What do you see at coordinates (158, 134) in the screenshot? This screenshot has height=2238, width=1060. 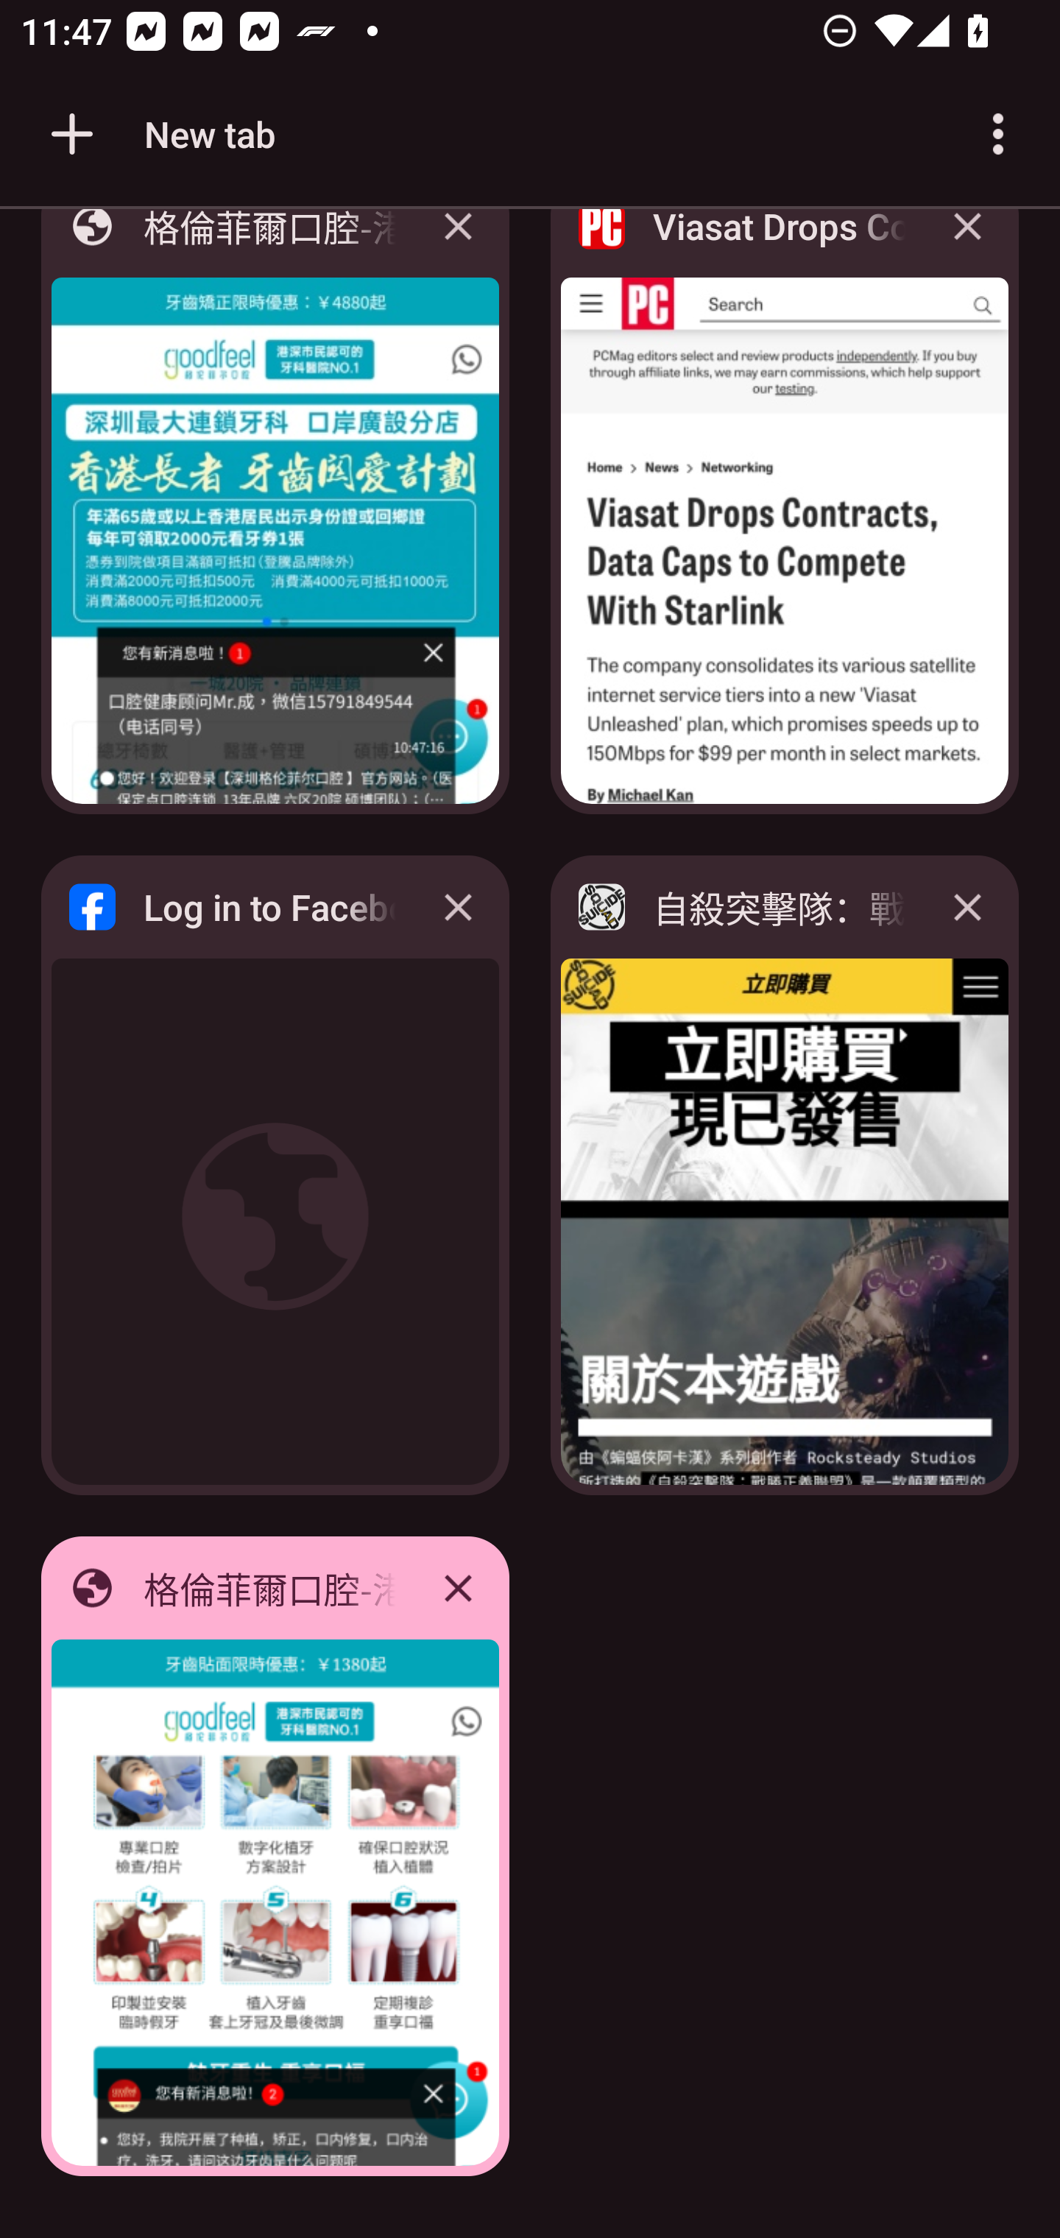 I see `New tab` at bounding box center [158, 134].